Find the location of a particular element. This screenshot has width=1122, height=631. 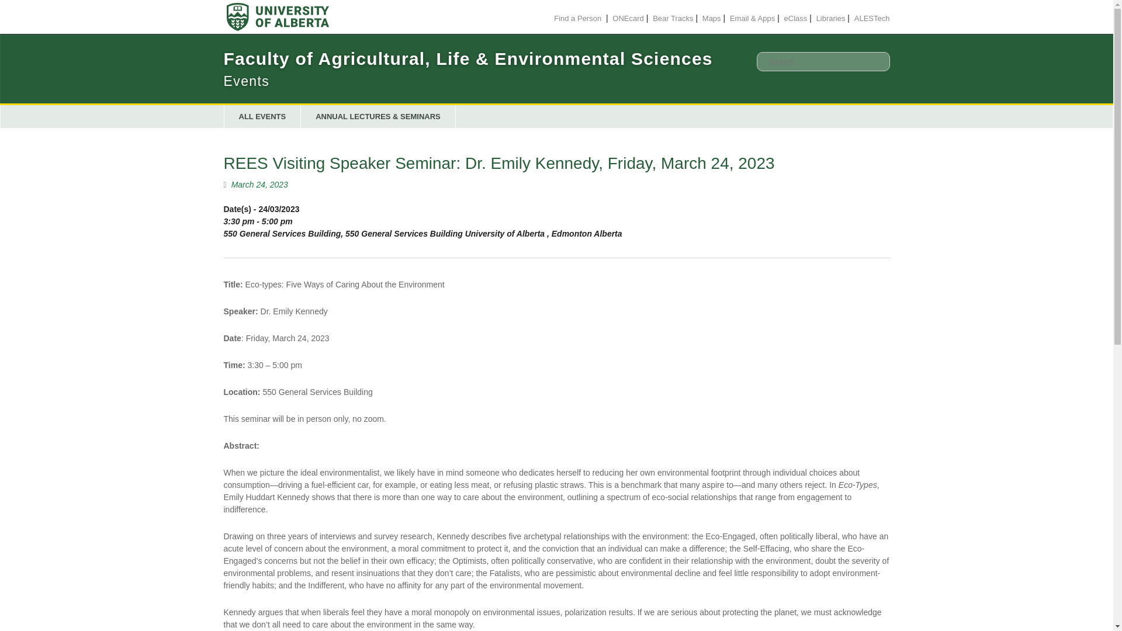

Find a Person is located at coordinates (577, 18).